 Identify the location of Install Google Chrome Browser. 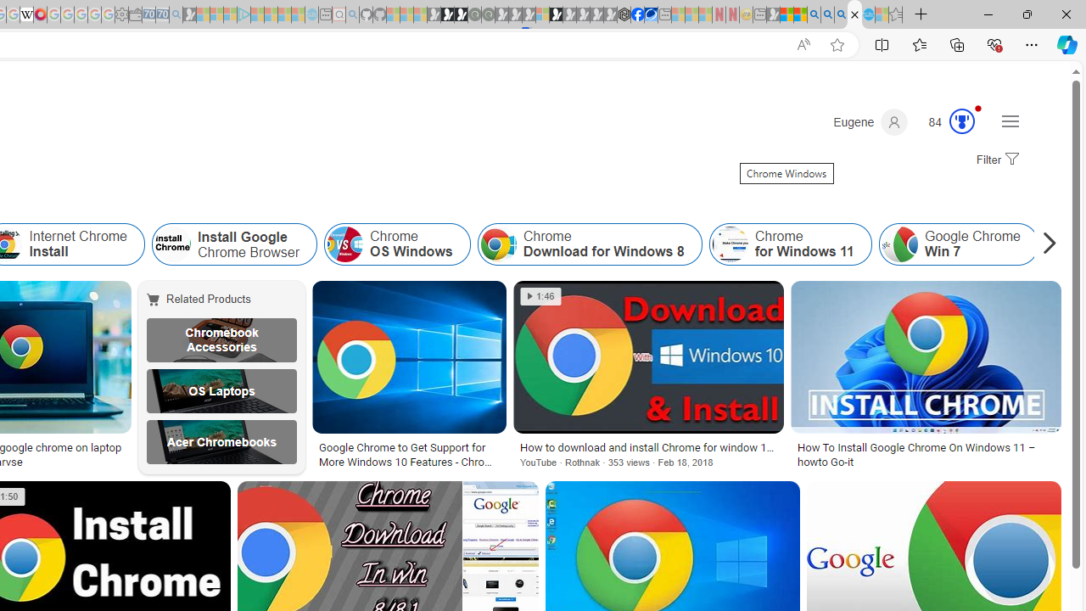
(173, 244).